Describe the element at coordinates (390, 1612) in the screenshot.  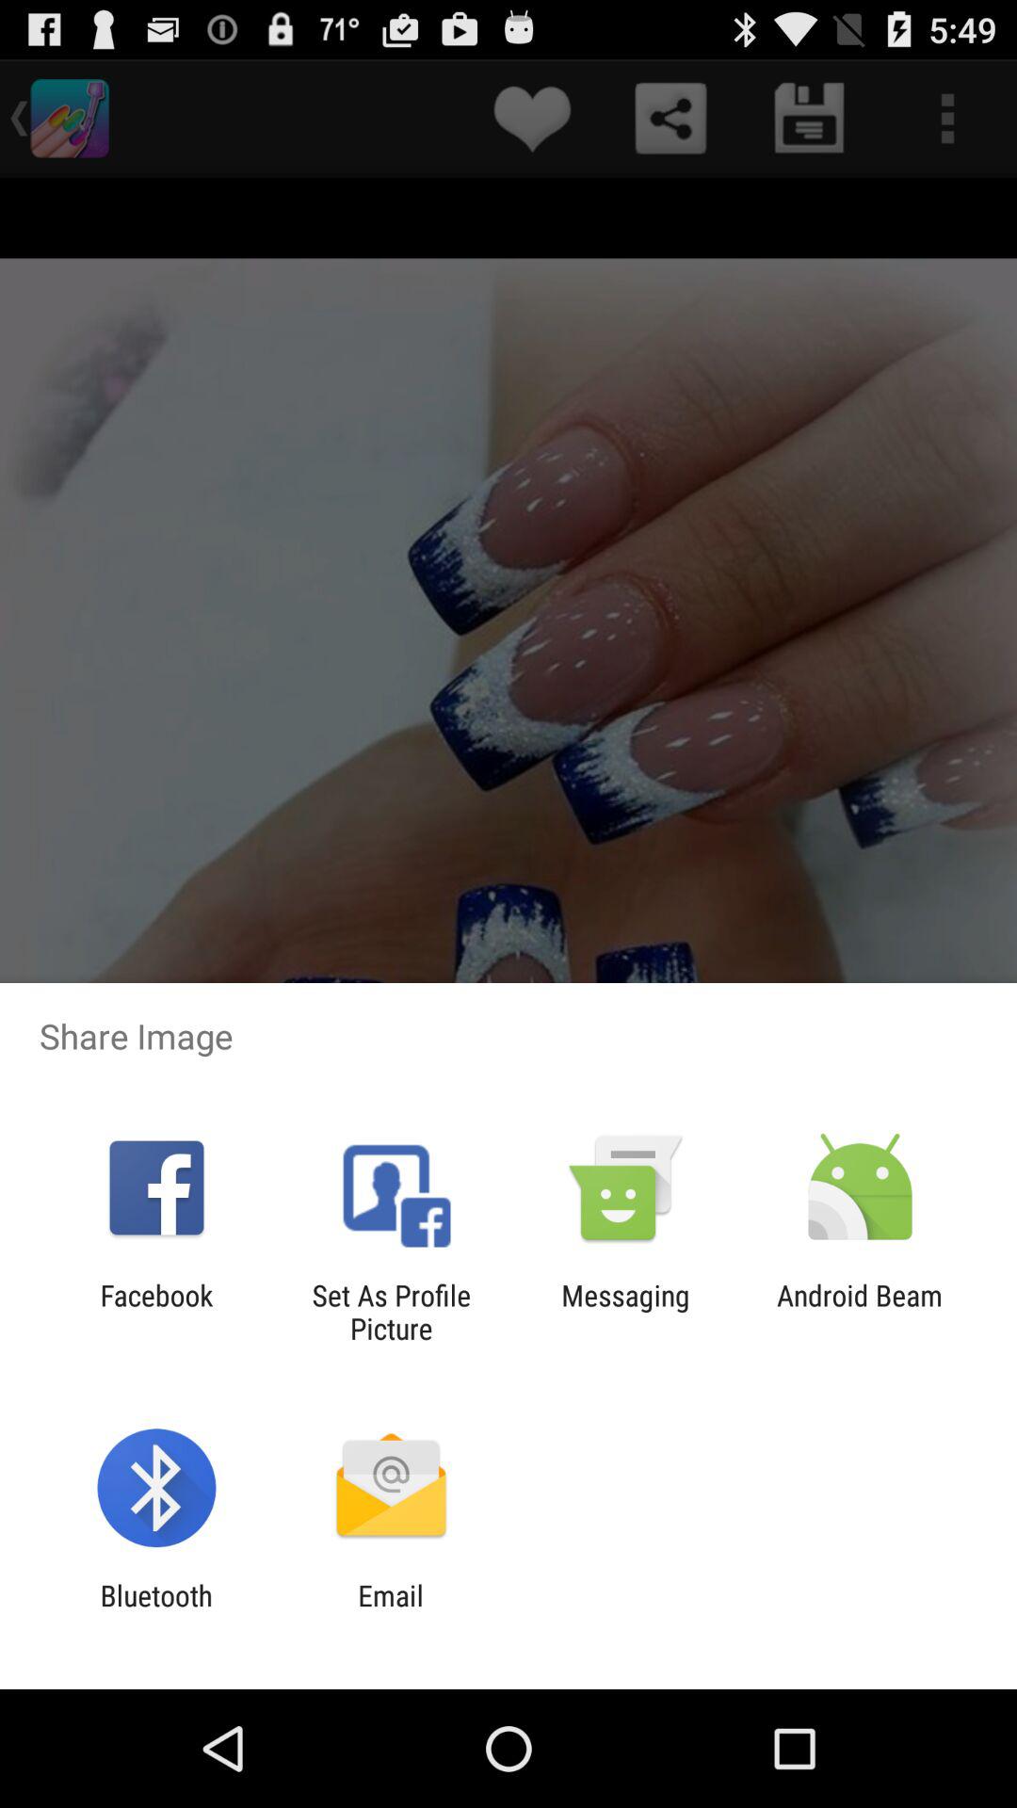
I see `open item to the right of the bluetooth icon` at that location.